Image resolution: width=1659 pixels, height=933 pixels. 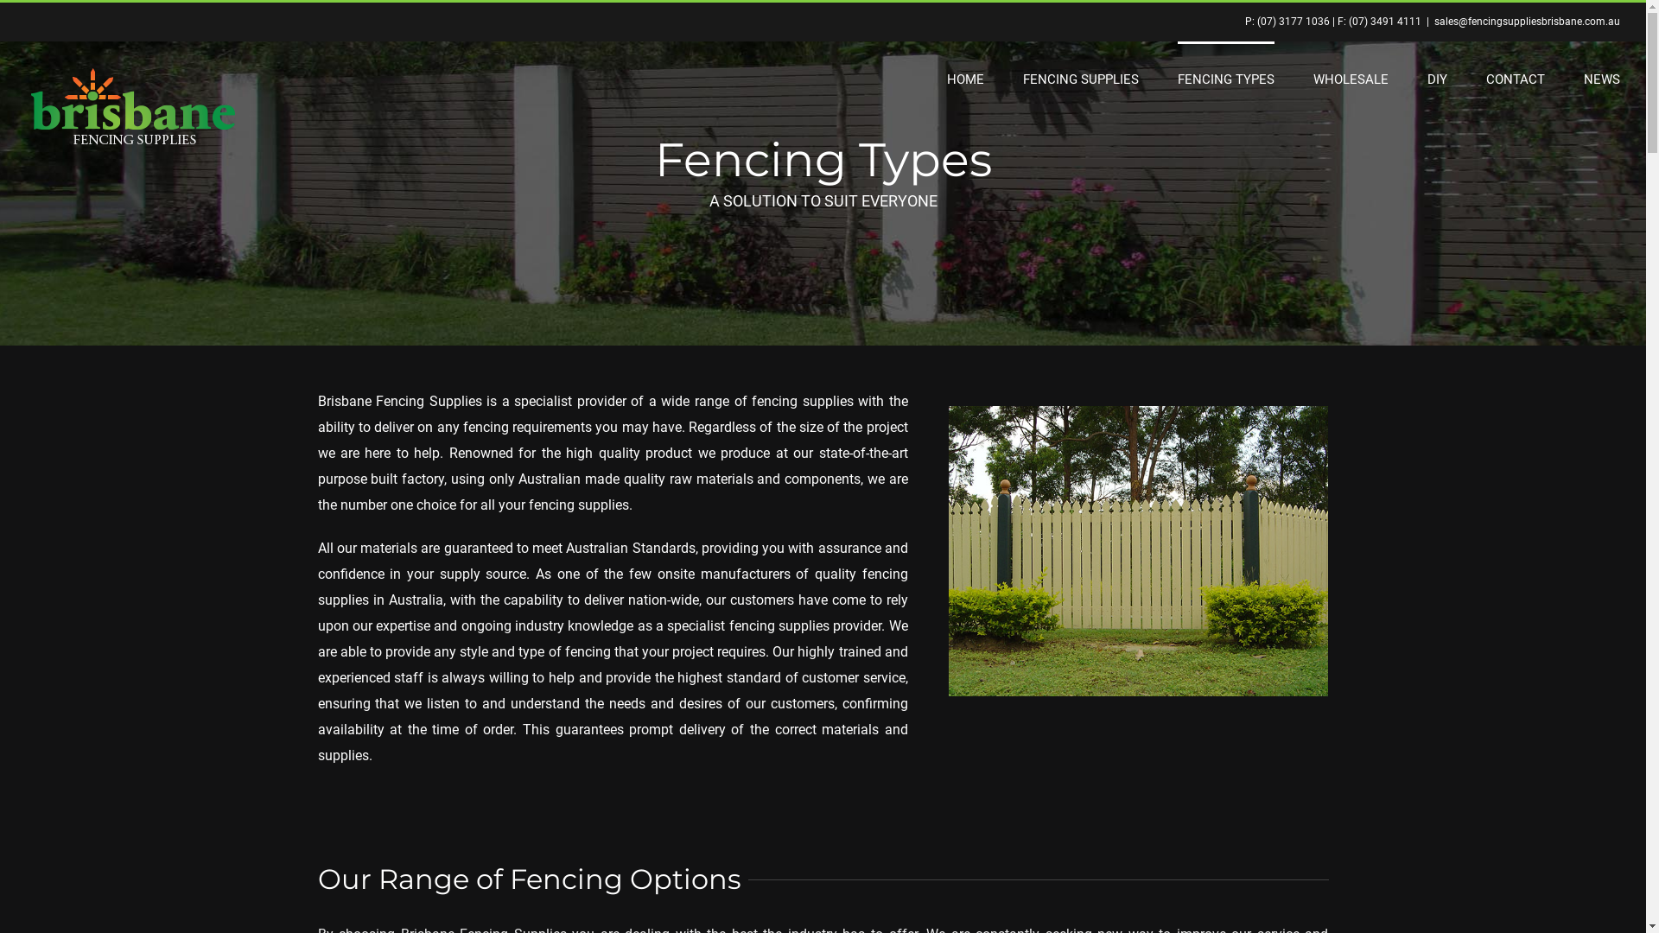 What do you see at coordinates (1516, 79) in the screenshot?
I see `CONTACT` at bounding box center [1516, 79].